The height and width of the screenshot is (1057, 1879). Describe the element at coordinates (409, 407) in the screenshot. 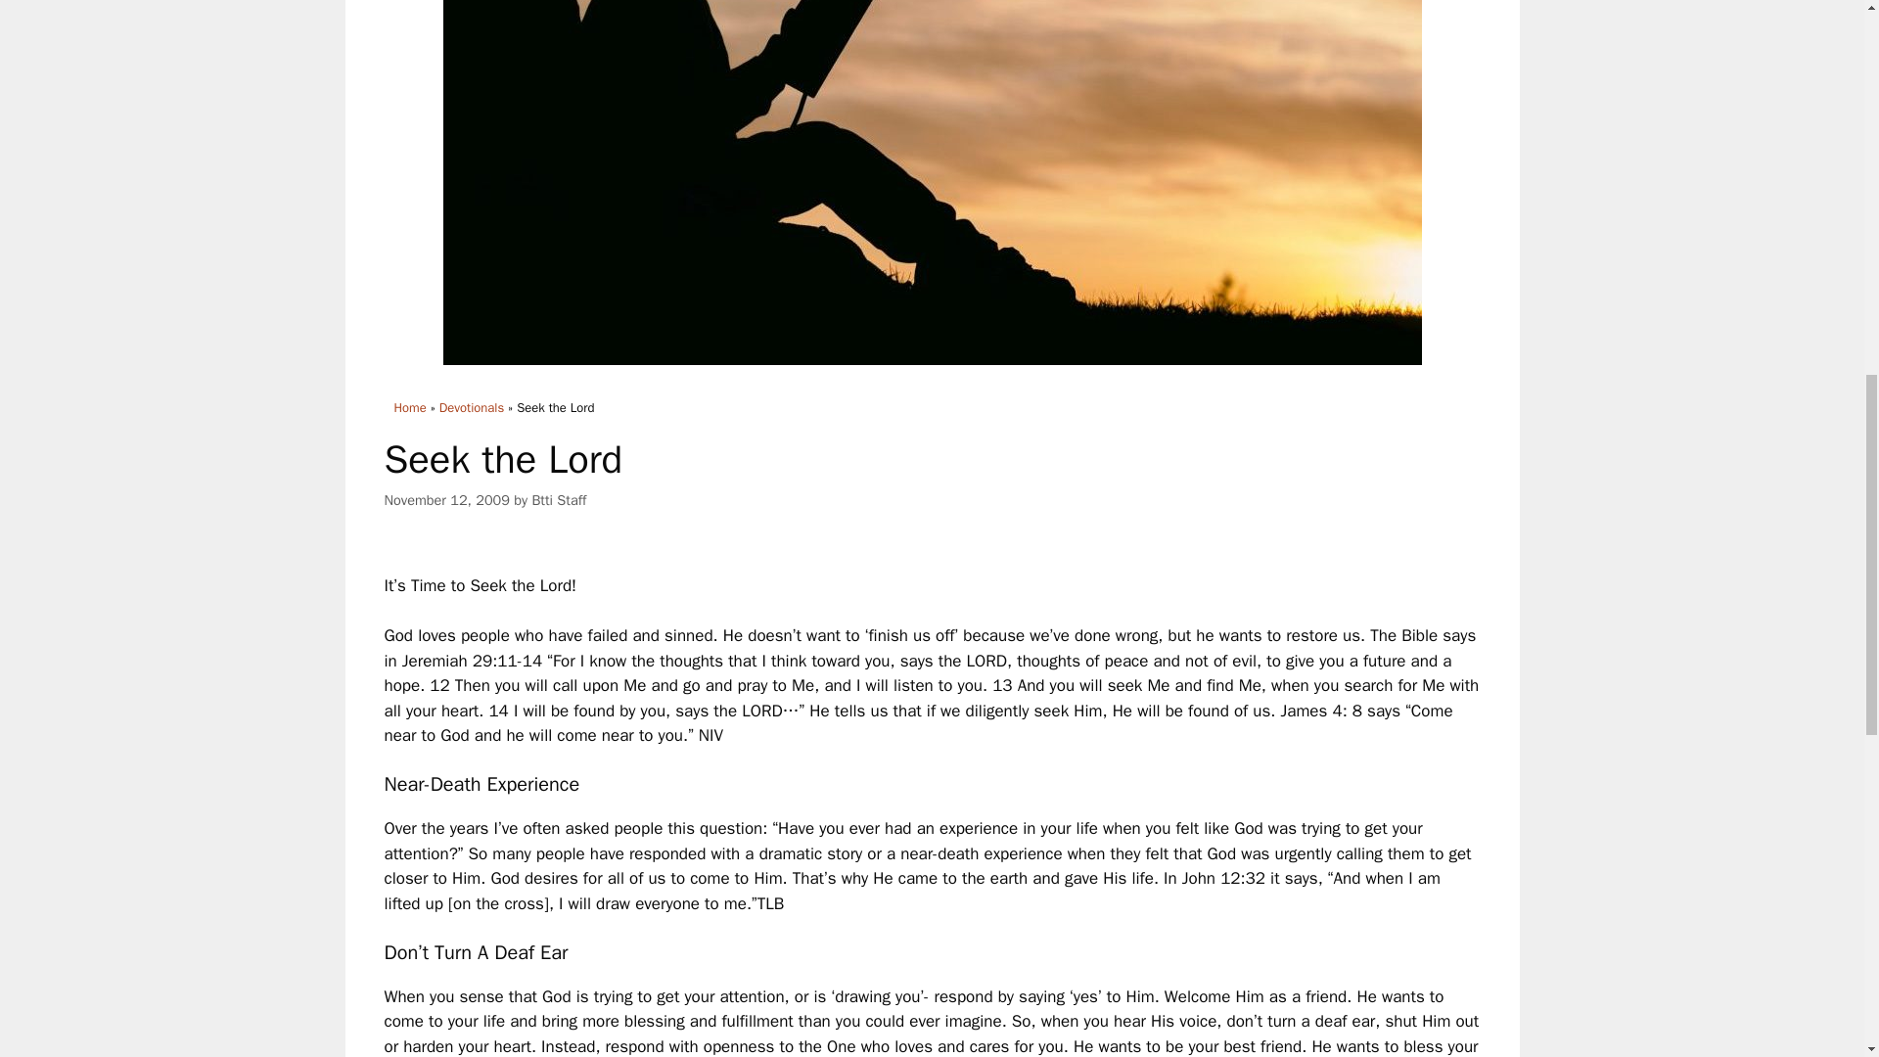

I see `Home` at that location.